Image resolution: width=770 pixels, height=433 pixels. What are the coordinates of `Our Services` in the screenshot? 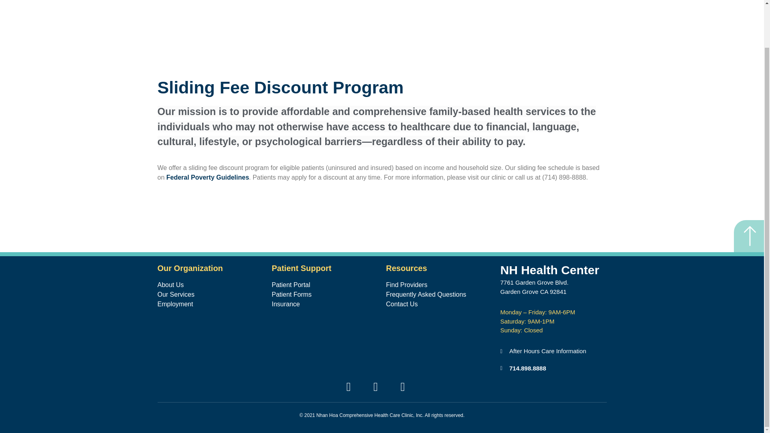 It's located at (210, 294).